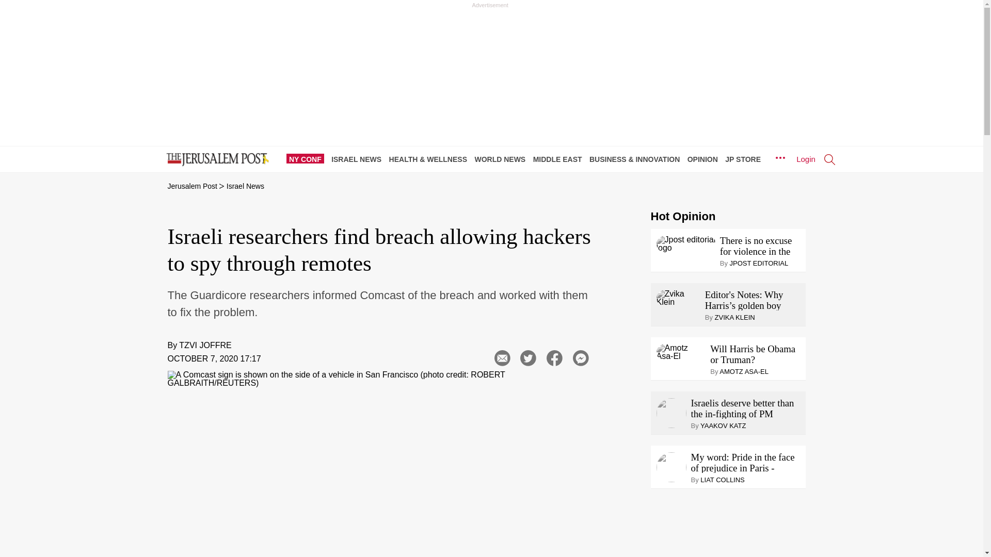 The image size is (991, 557). What do you see at coordinates (745, 159) in the screenshot?
I see `JP STORE` at bounding box center [745, 159].